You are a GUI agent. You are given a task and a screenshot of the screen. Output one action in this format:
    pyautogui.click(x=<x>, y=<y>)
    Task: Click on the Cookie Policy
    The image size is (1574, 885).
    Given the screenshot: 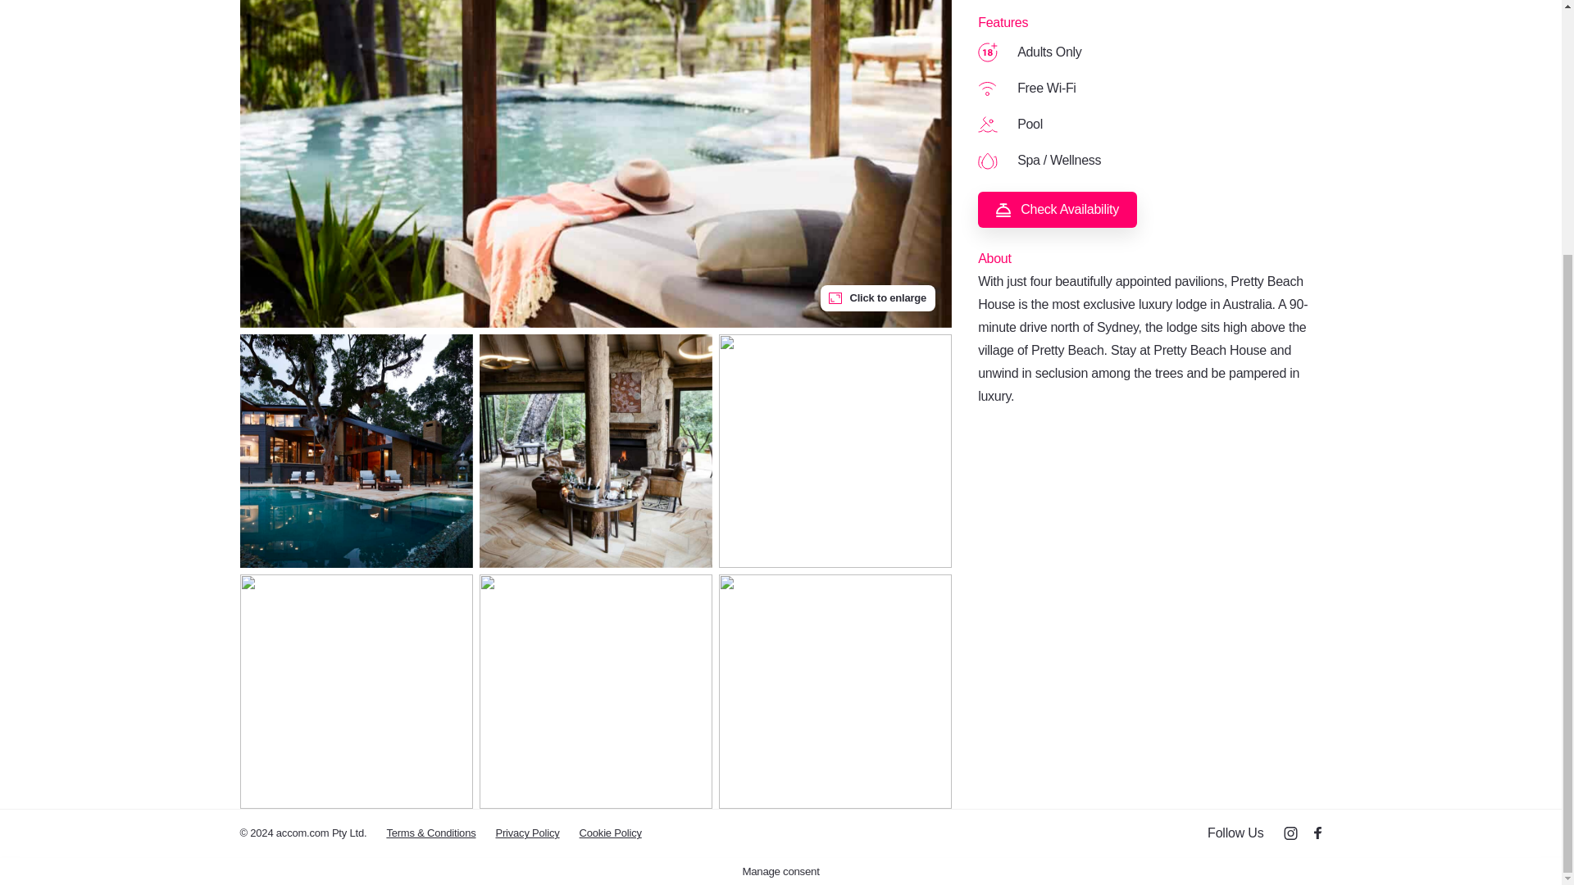 What is the action you would take?
    pyautogui.click(x=610, y=833)
    